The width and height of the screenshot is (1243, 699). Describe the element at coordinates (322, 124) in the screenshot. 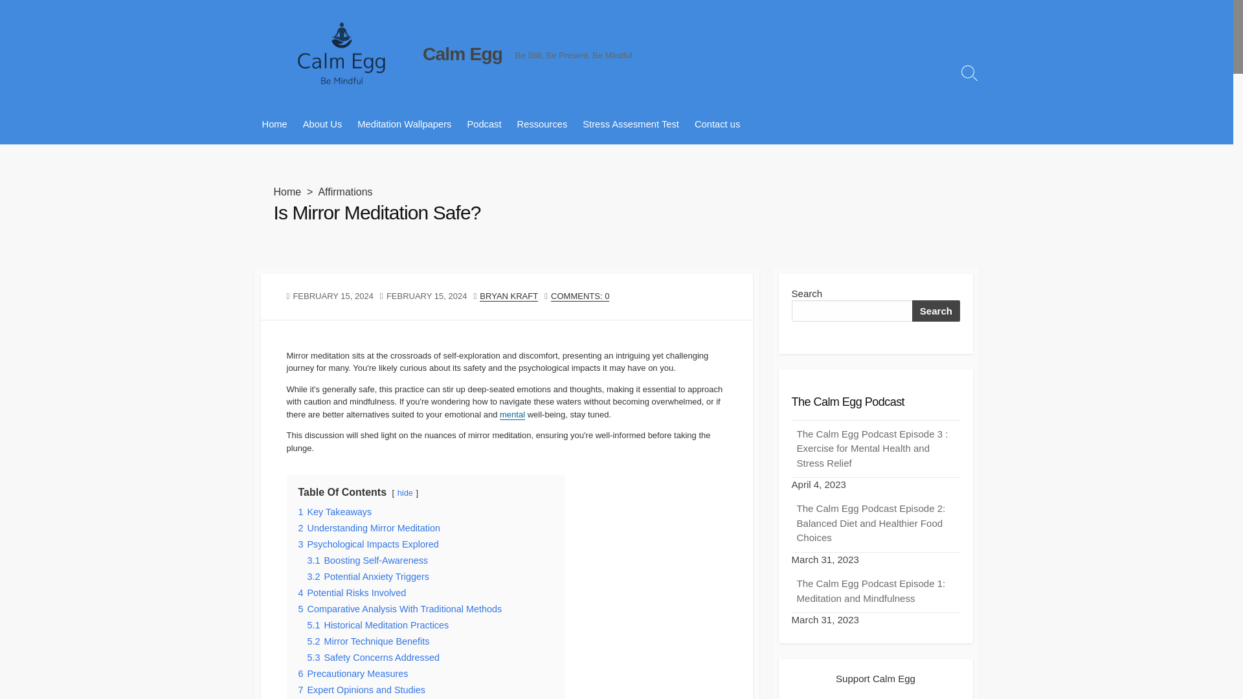

I see `About Us` at that location.